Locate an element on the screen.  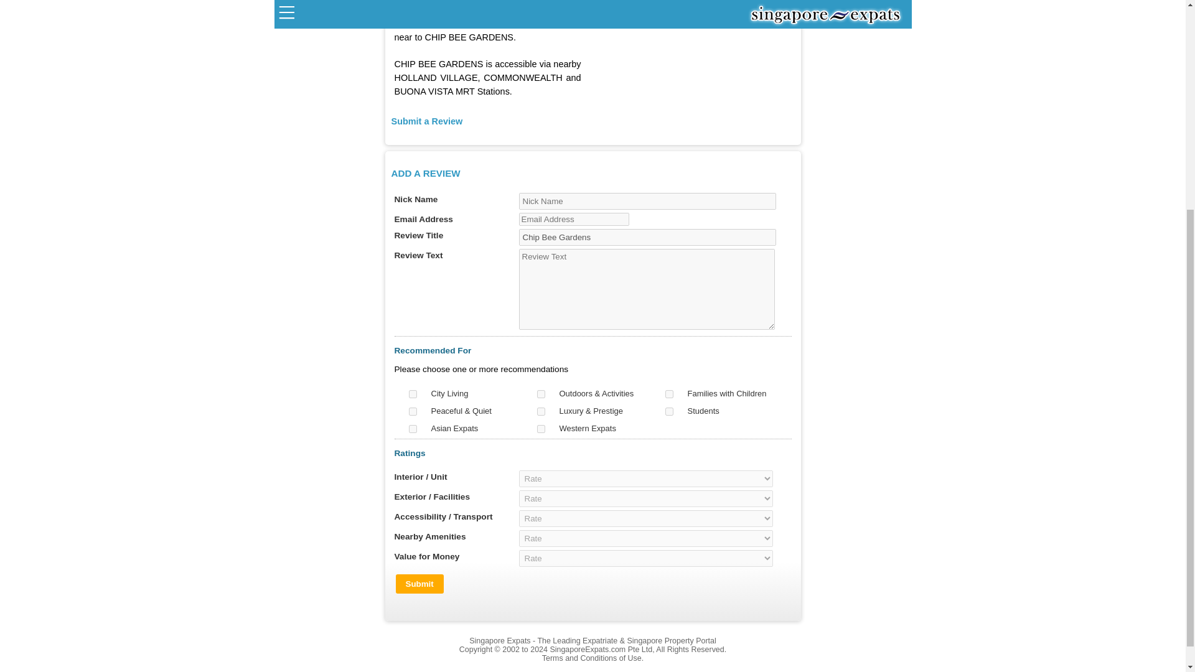
5 is located at coordinates (540, 411).